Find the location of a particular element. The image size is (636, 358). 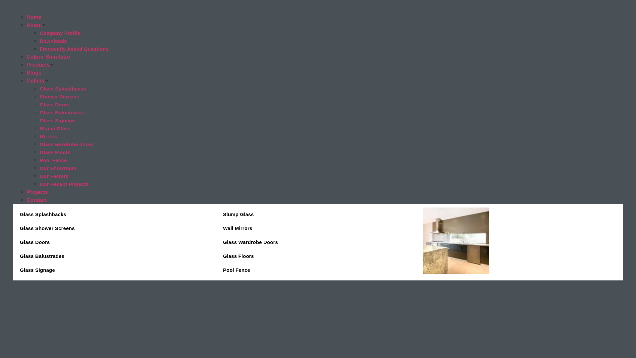

Glass Splashbacks is located at coordinates (63, 89).